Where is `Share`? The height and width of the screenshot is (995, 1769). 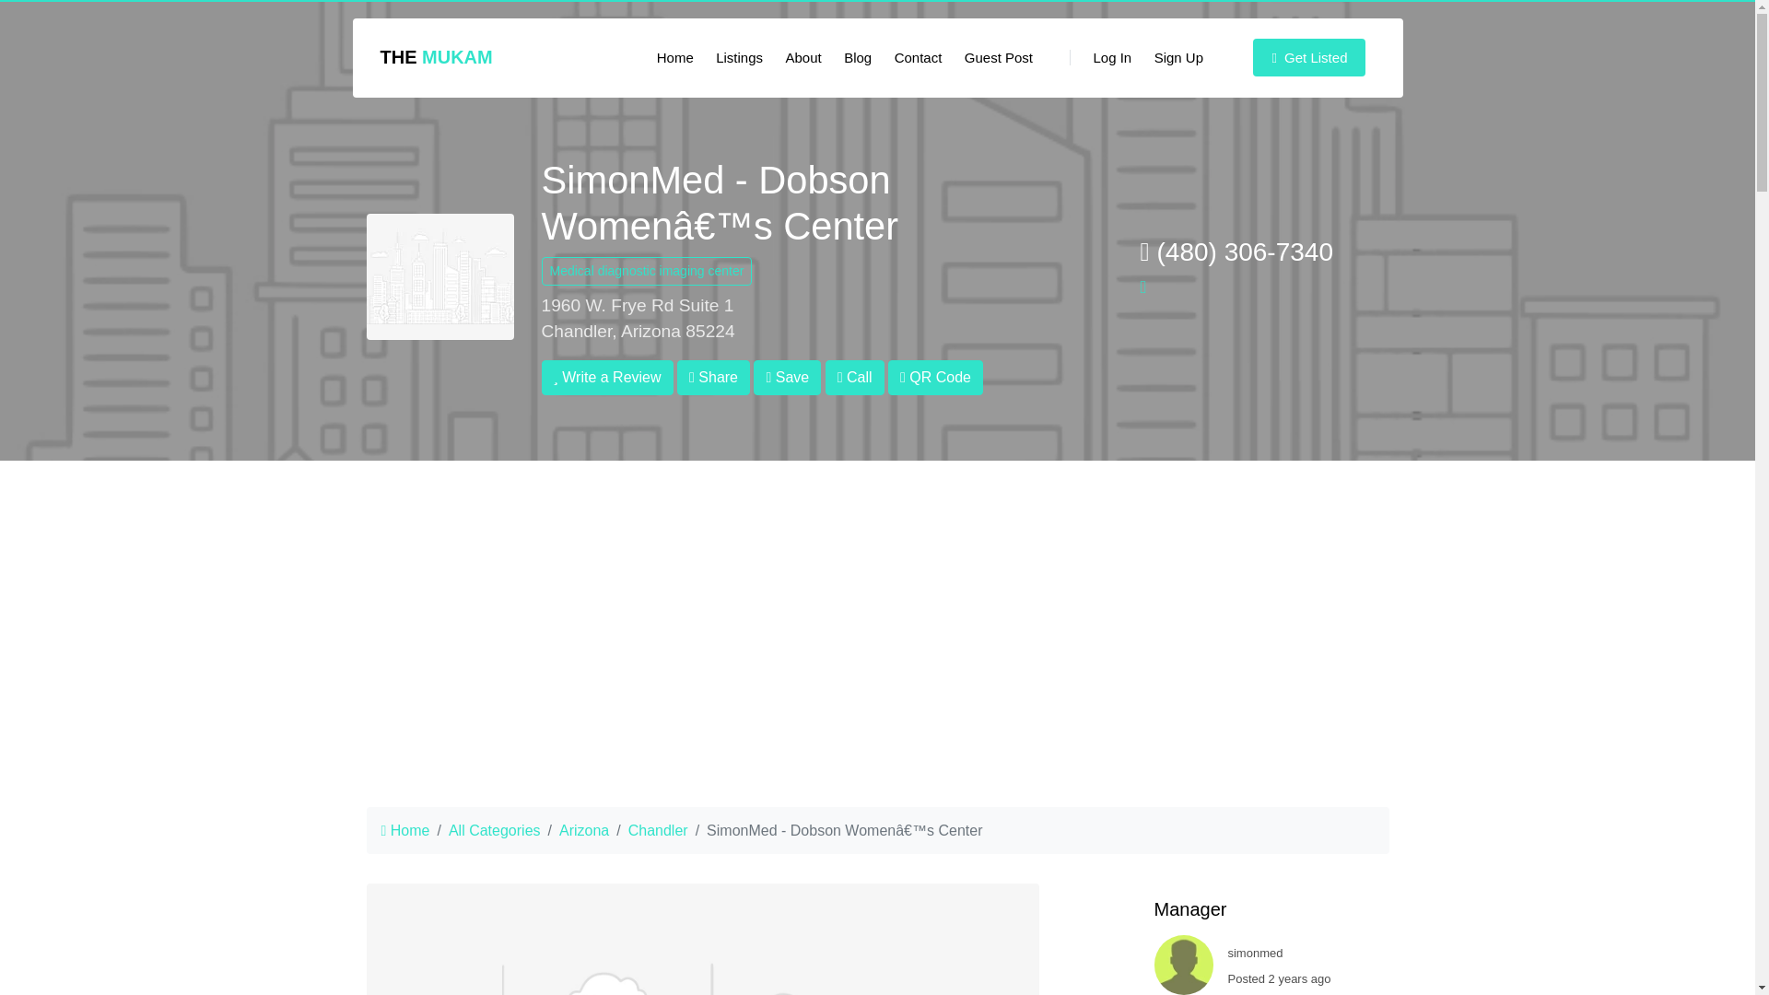
Share is located at coordinates (713, 377).